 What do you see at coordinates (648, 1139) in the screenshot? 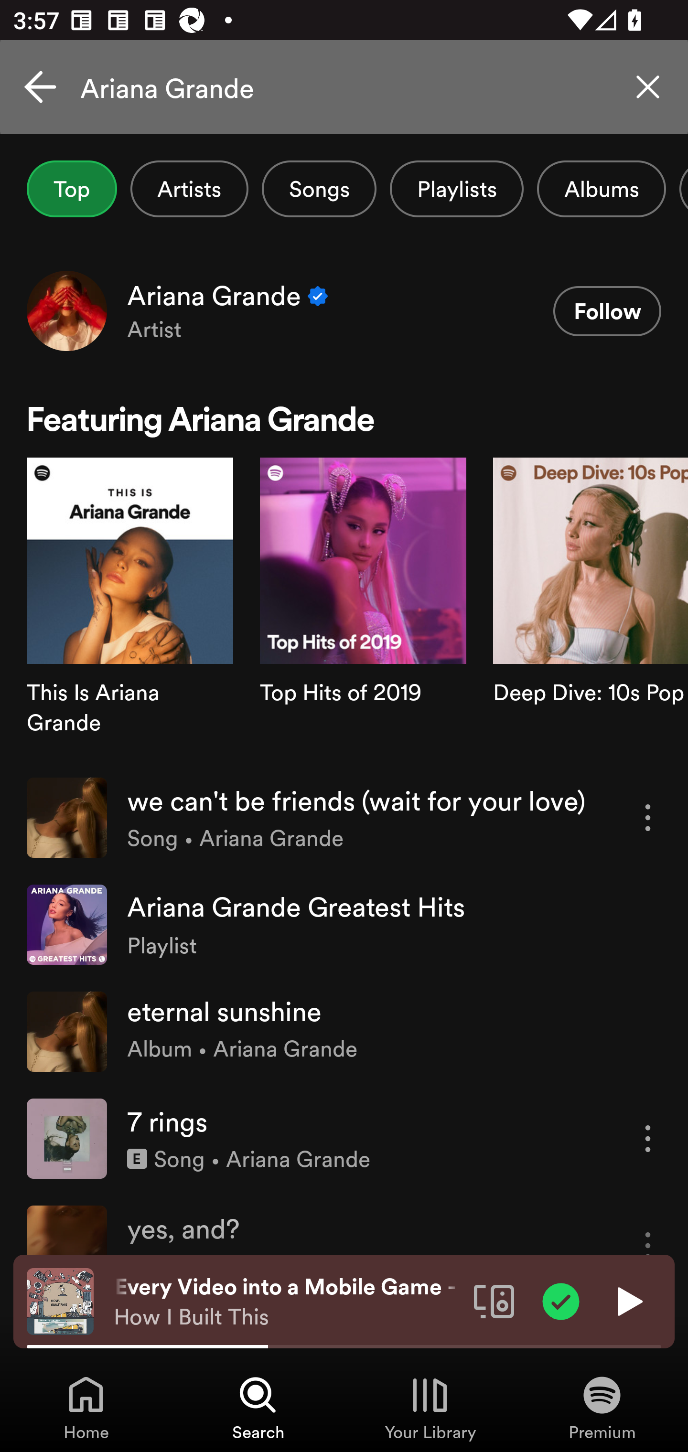
I see `More options for song 7 rings` at bounding box center [648, 1139].